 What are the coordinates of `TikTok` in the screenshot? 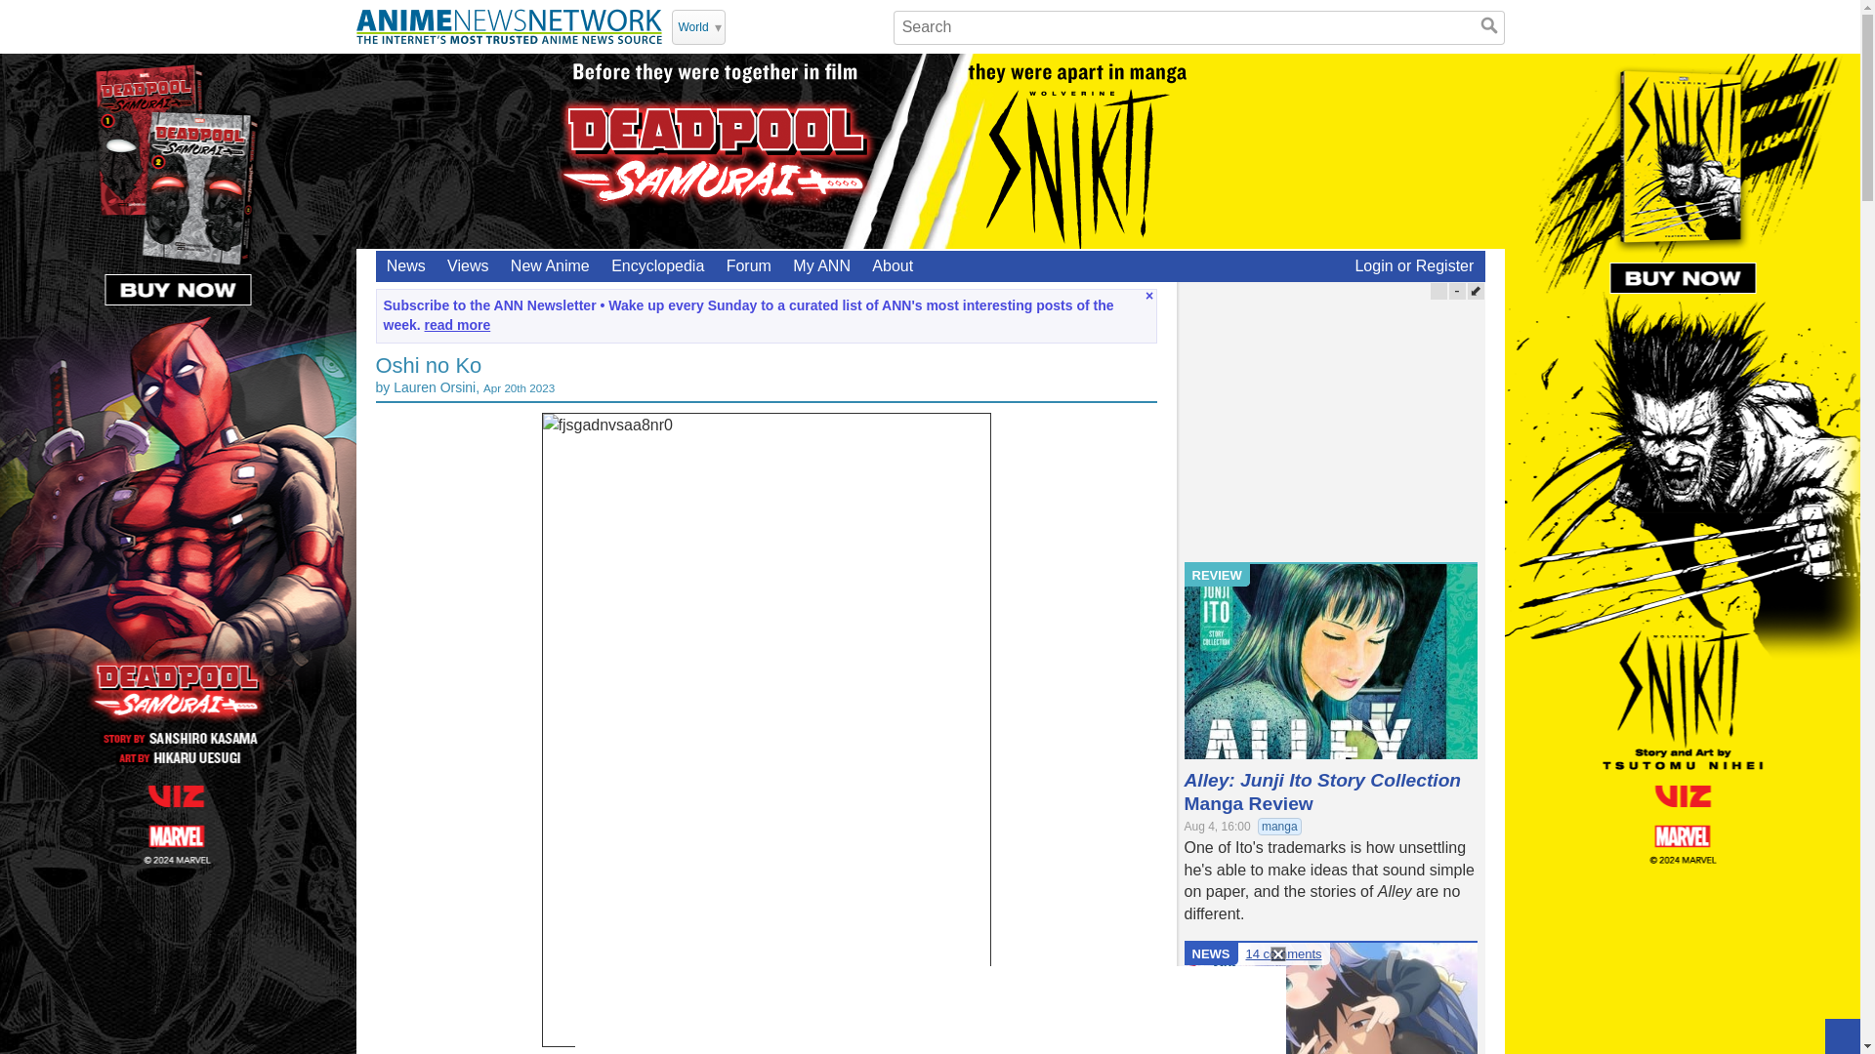 It's located at (846, 25).